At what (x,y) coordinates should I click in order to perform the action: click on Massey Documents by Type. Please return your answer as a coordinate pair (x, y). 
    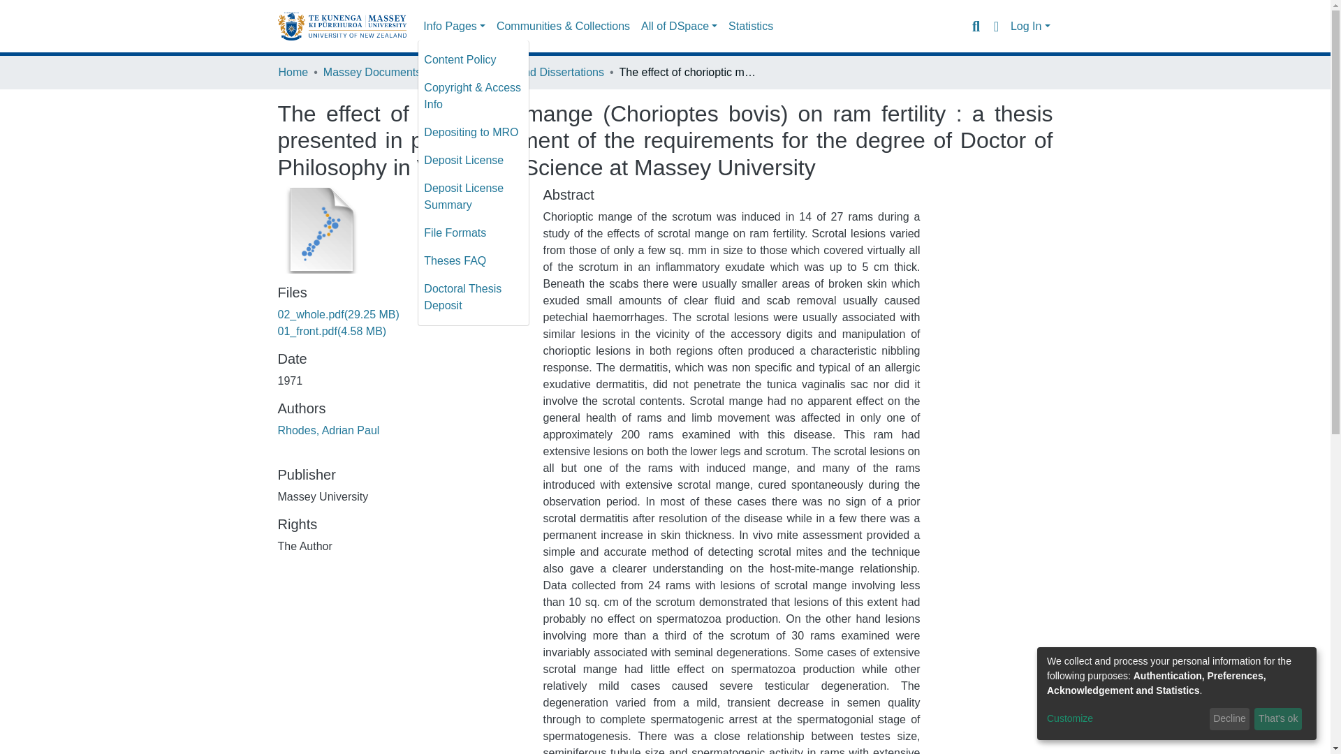
    Looking at the image, I should click on (393, 72).